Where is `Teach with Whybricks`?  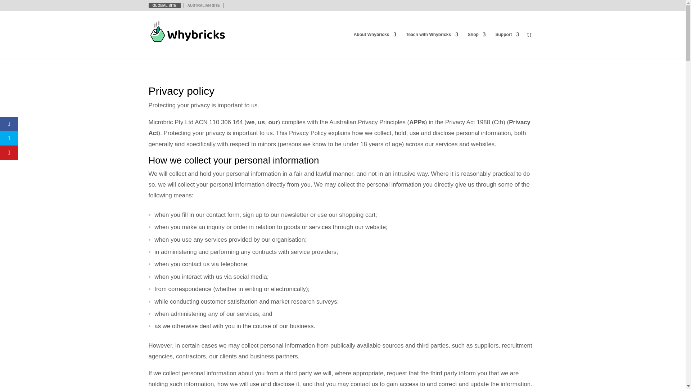
Teach with Whybricks is located at coordinates (432, 45).